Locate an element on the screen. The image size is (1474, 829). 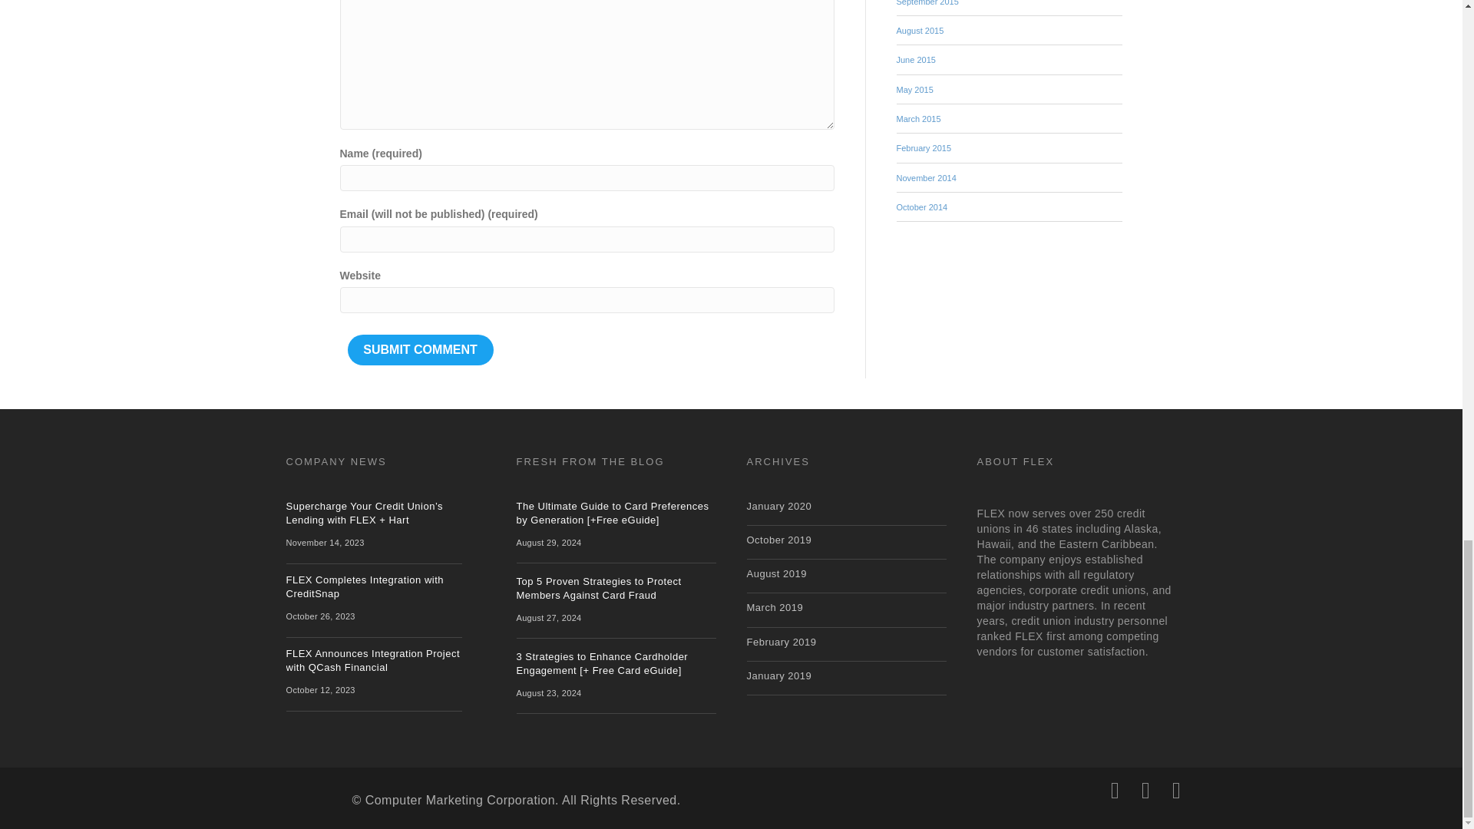
February 2019 is located at coordinates (781, 642).